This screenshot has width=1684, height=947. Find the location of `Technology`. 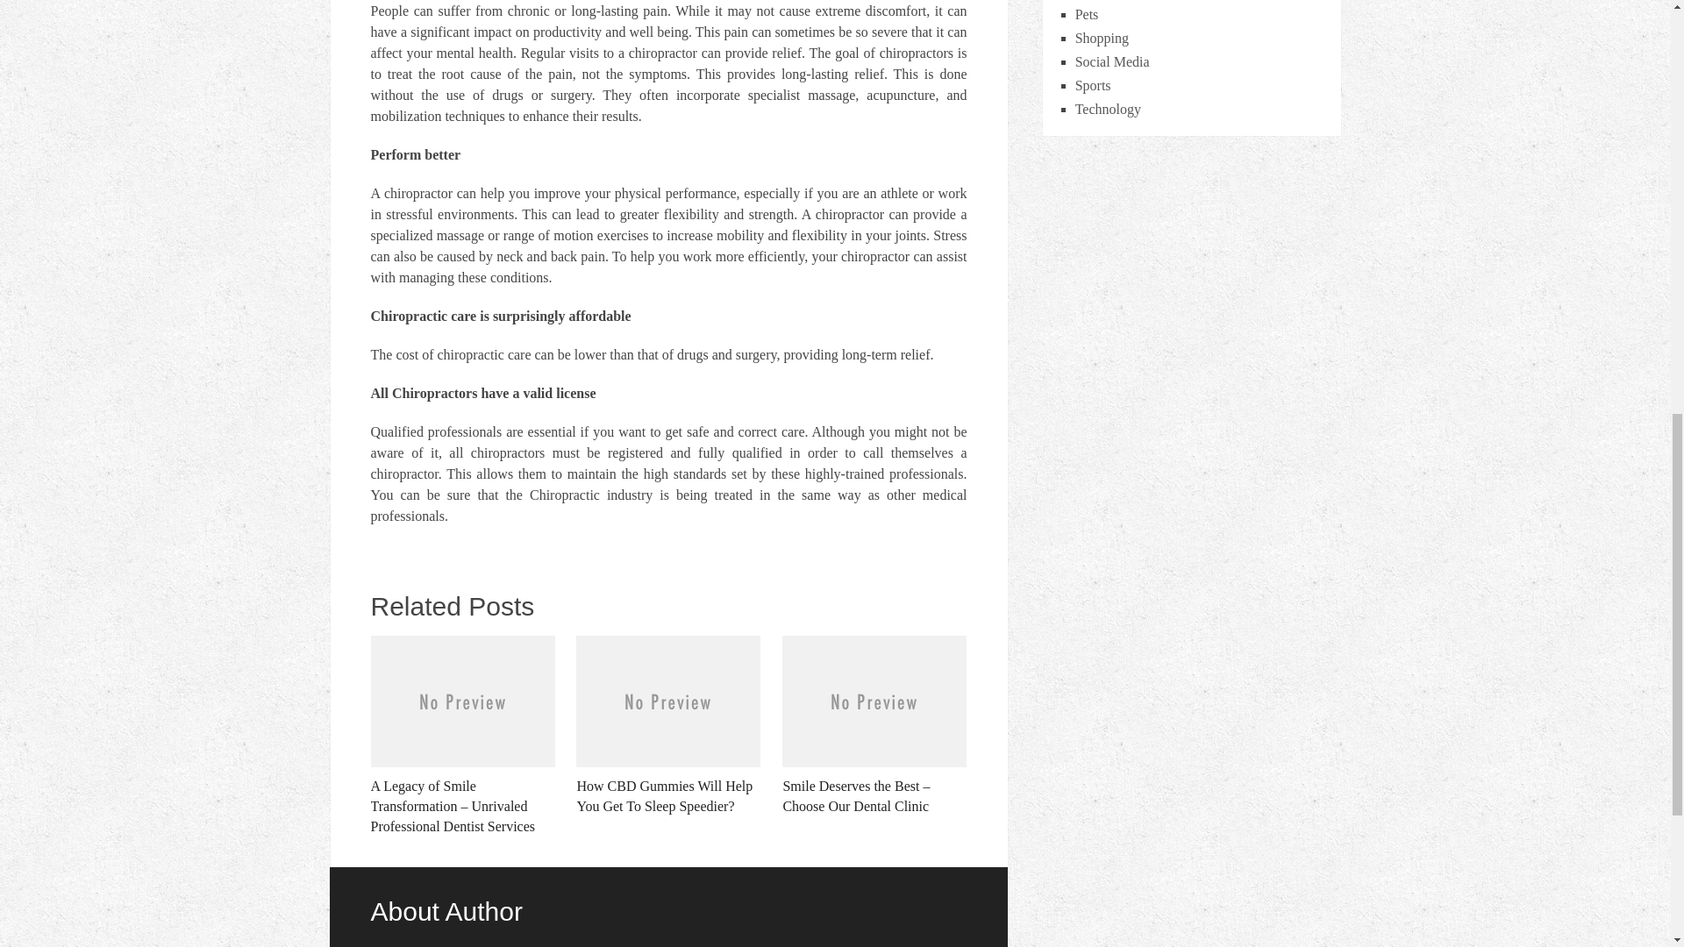

Technology is located at coordinates (1109, 109).